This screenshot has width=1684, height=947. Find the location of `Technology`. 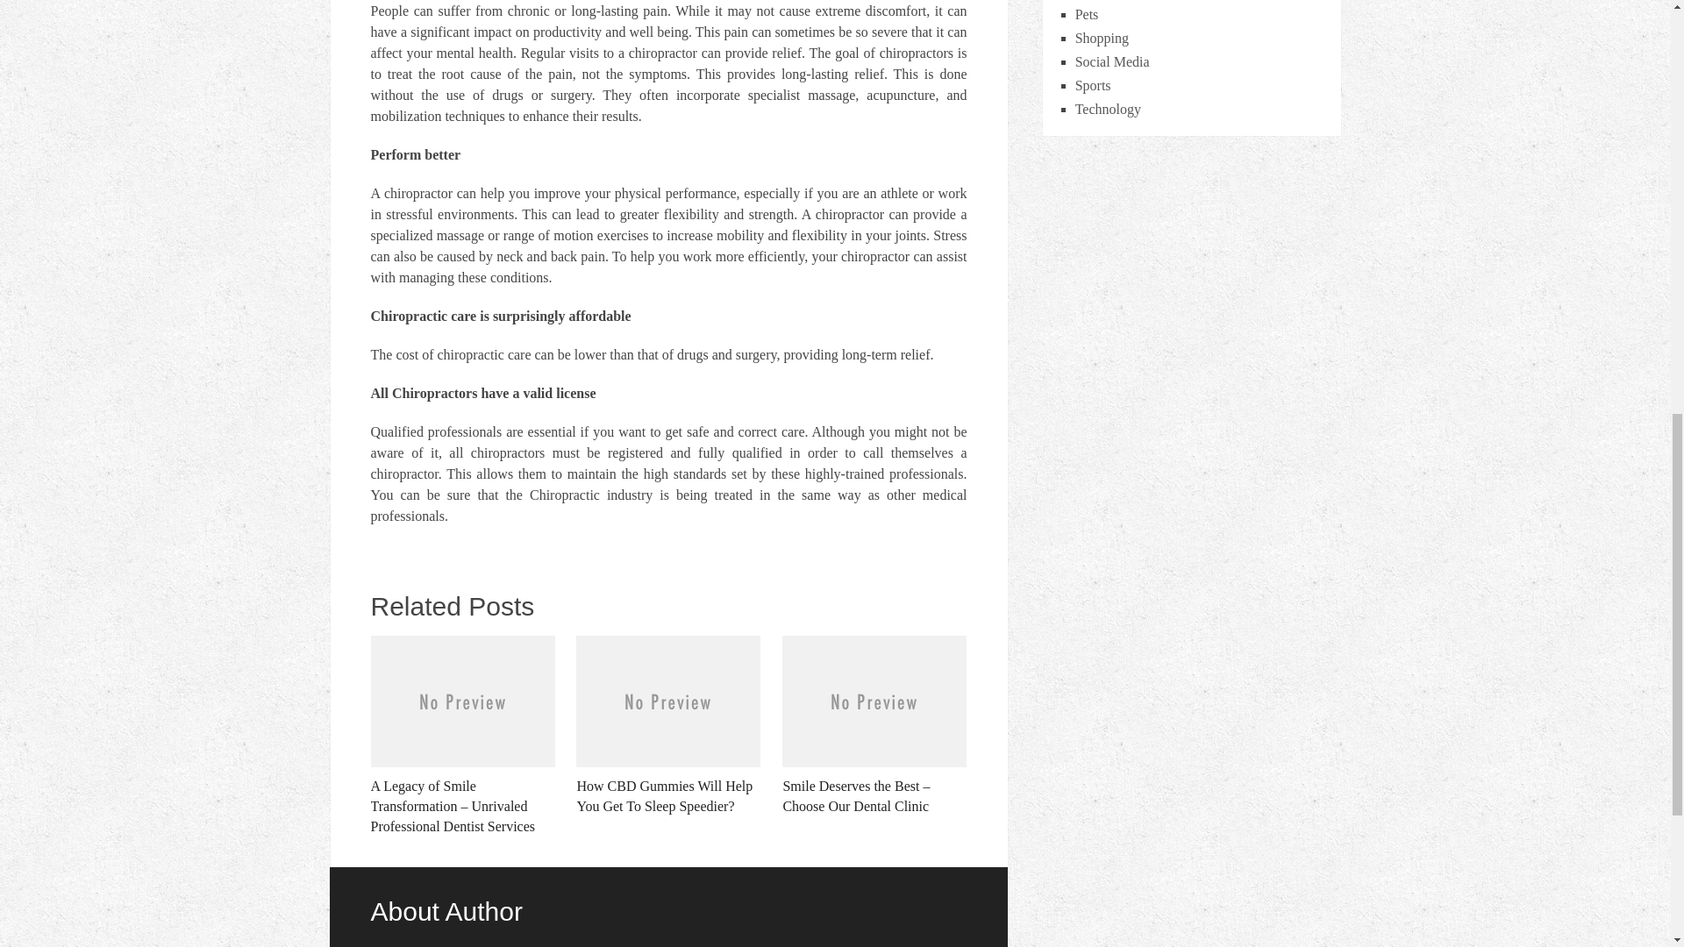

Technology is located at coordinates (1109, 109).